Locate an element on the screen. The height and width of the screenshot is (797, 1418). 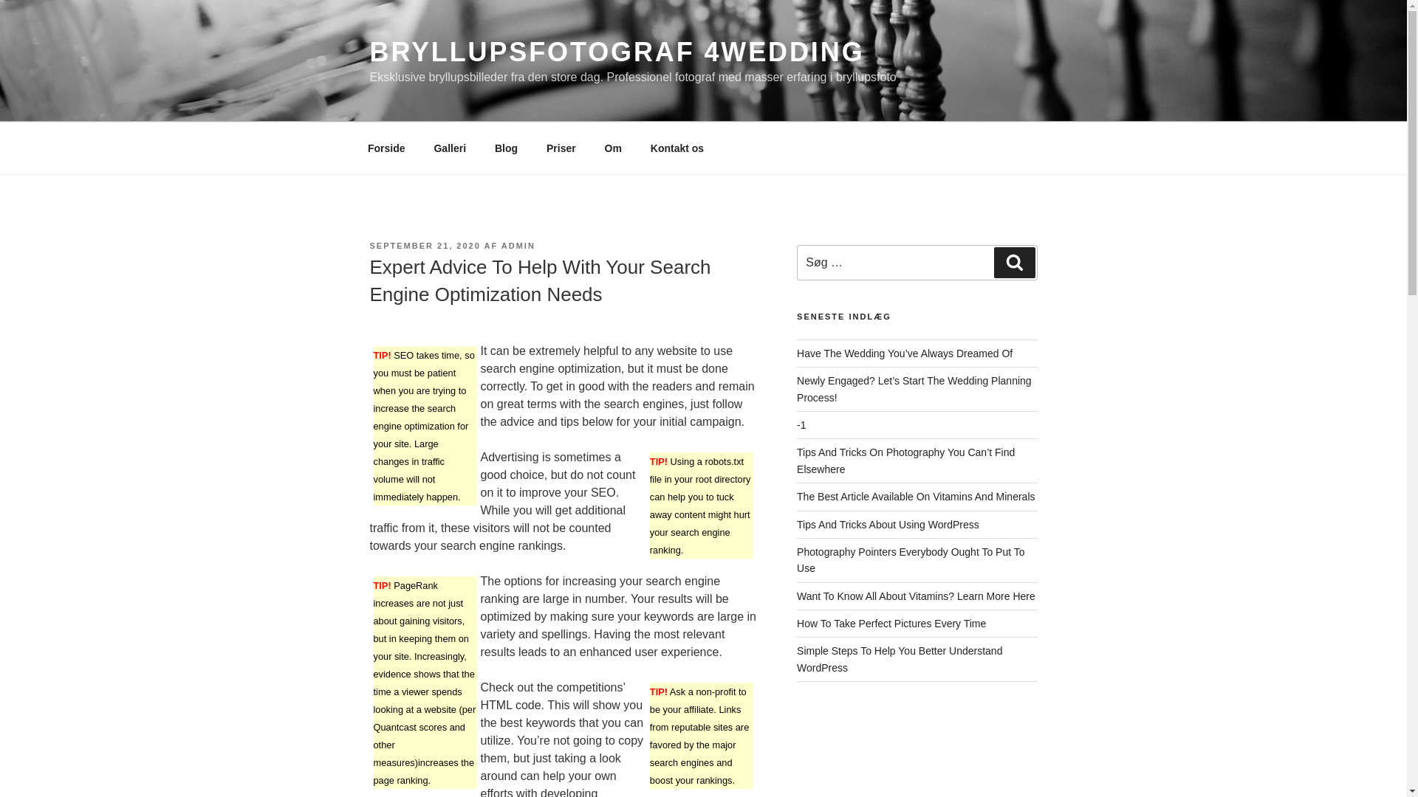
Tips And Tricks About Using WordPress is located at coordinates (888, 524).